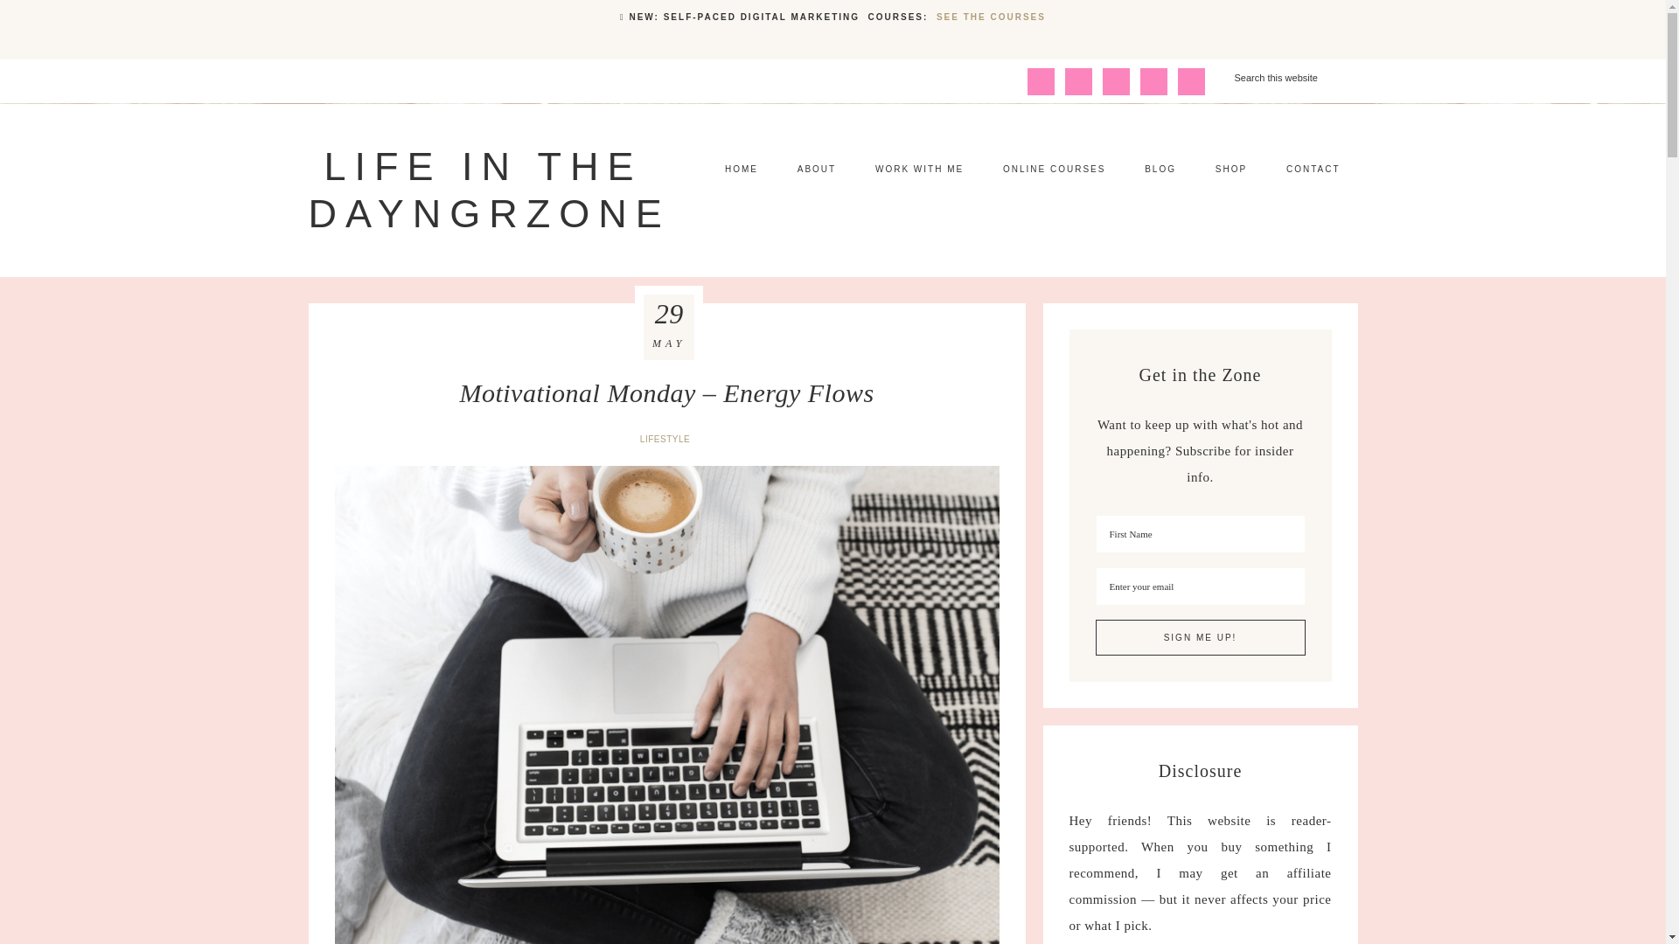 The height and width of the screenshot is (944, 1679). I want to click on ONLINE COURSES, so click(1055, 170).